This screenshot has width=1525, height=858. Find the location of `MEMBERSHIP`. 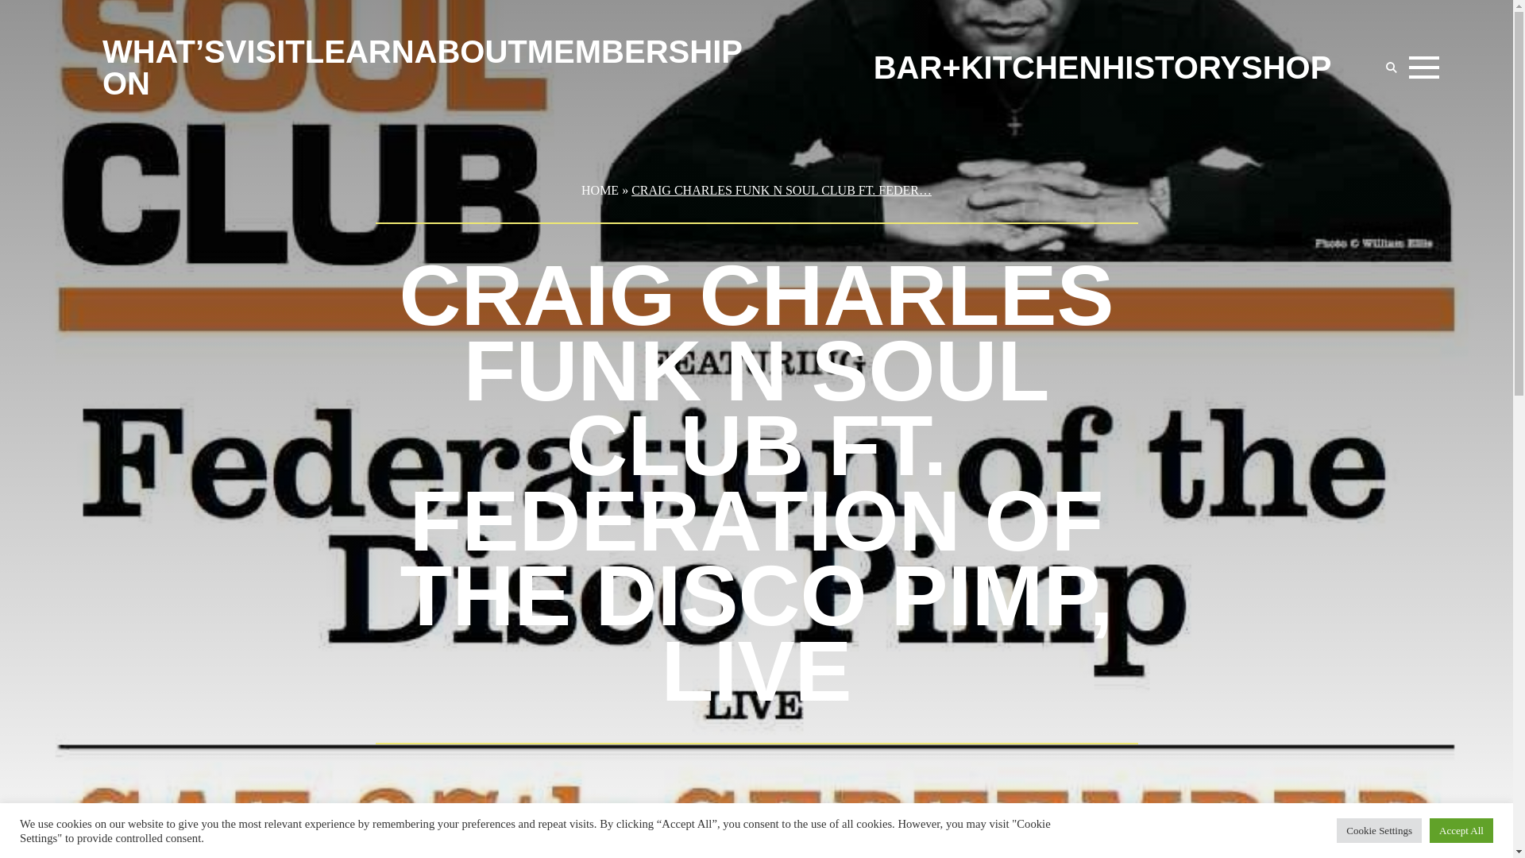

MEMBERSHIP is located at coordinates (635, 52).